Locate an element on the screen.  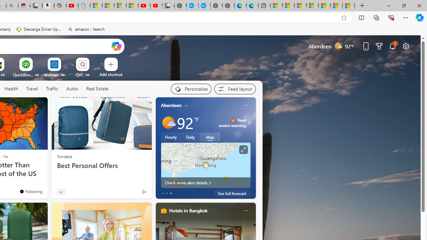
Untitled is located at coordinates (84, 6).